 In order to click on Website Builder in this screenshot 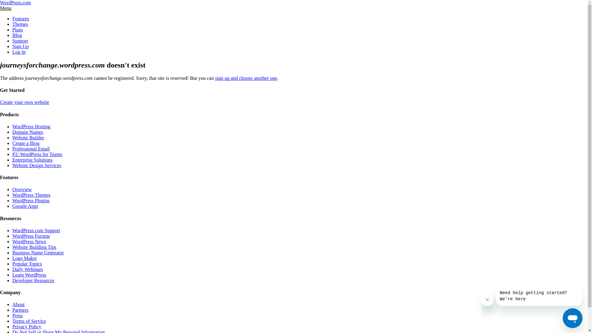, I will do `click(28, 138)`.